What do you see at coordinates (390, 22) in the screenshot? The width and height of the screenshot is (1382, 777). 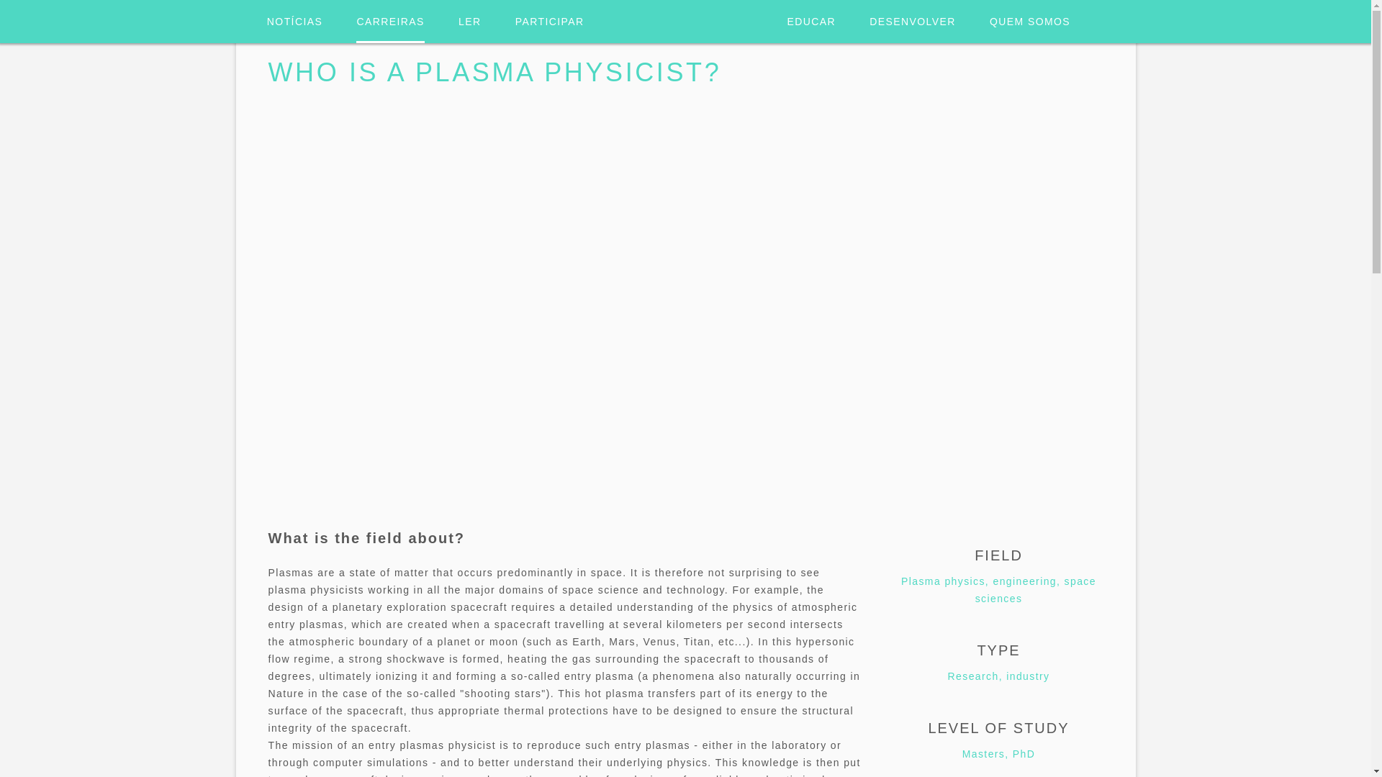 I see `CARREIRAS` at bounding box center [390, 22].